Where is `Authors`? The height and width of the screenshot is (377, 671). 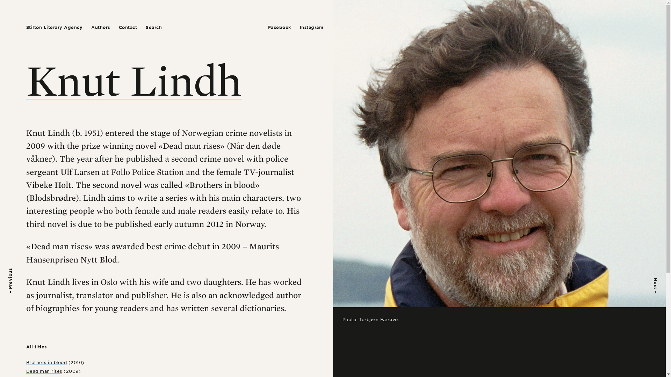 Authors is located at coordinates (101, 27).